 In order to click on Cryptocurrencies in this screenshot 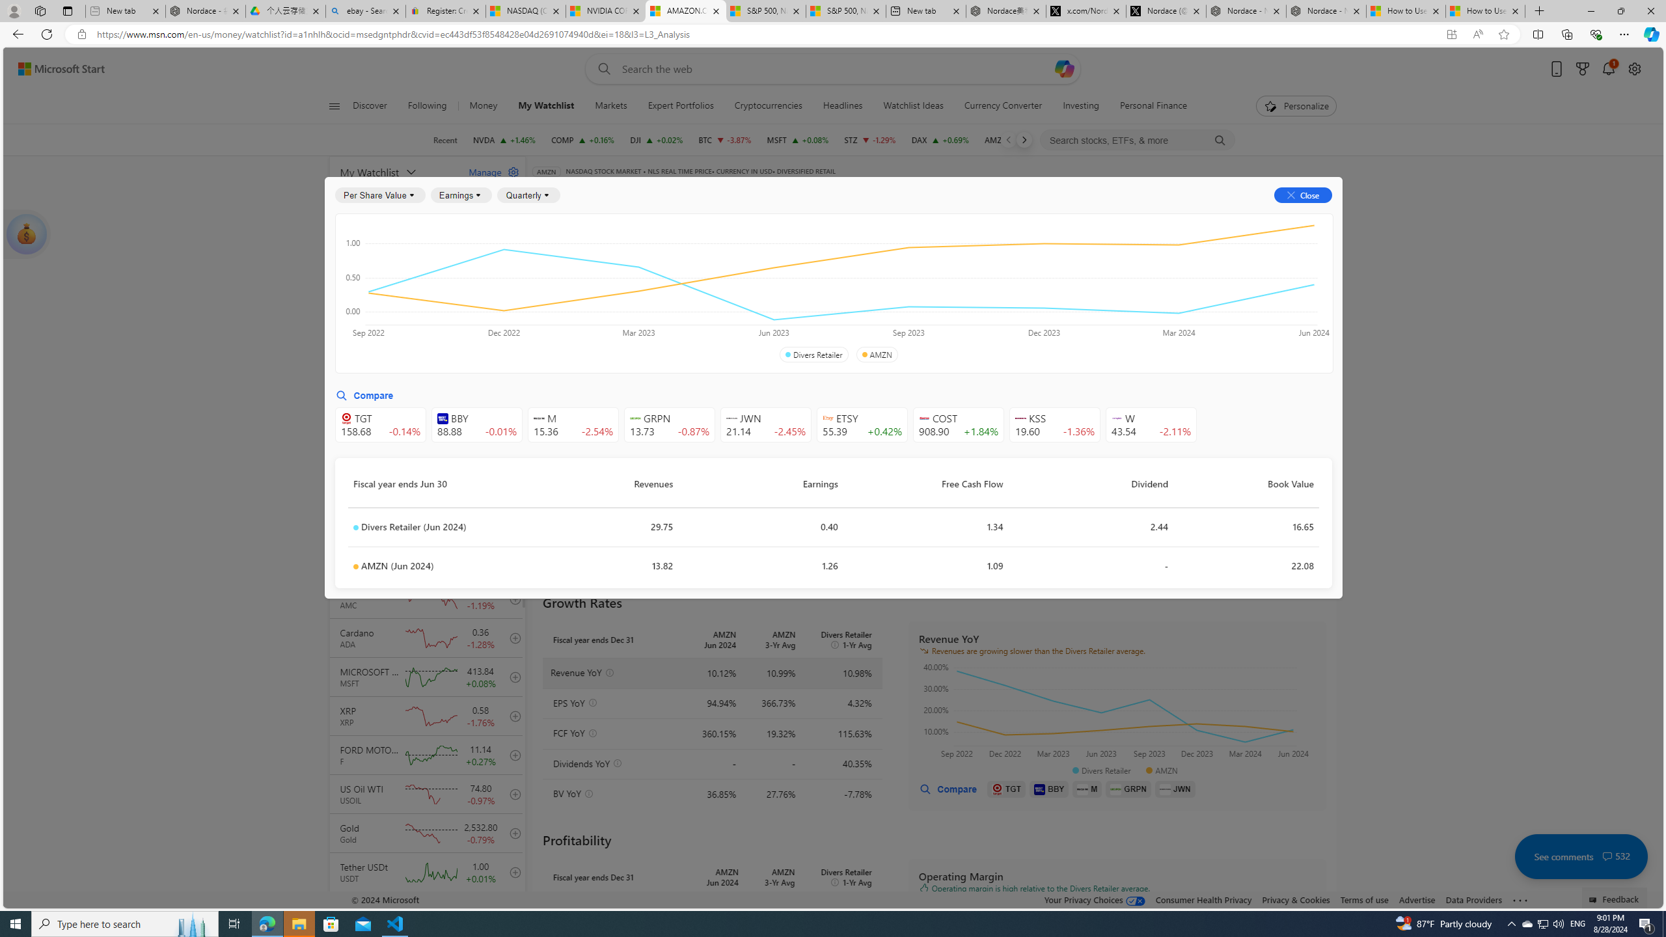, I will do `click(768, 106)`.